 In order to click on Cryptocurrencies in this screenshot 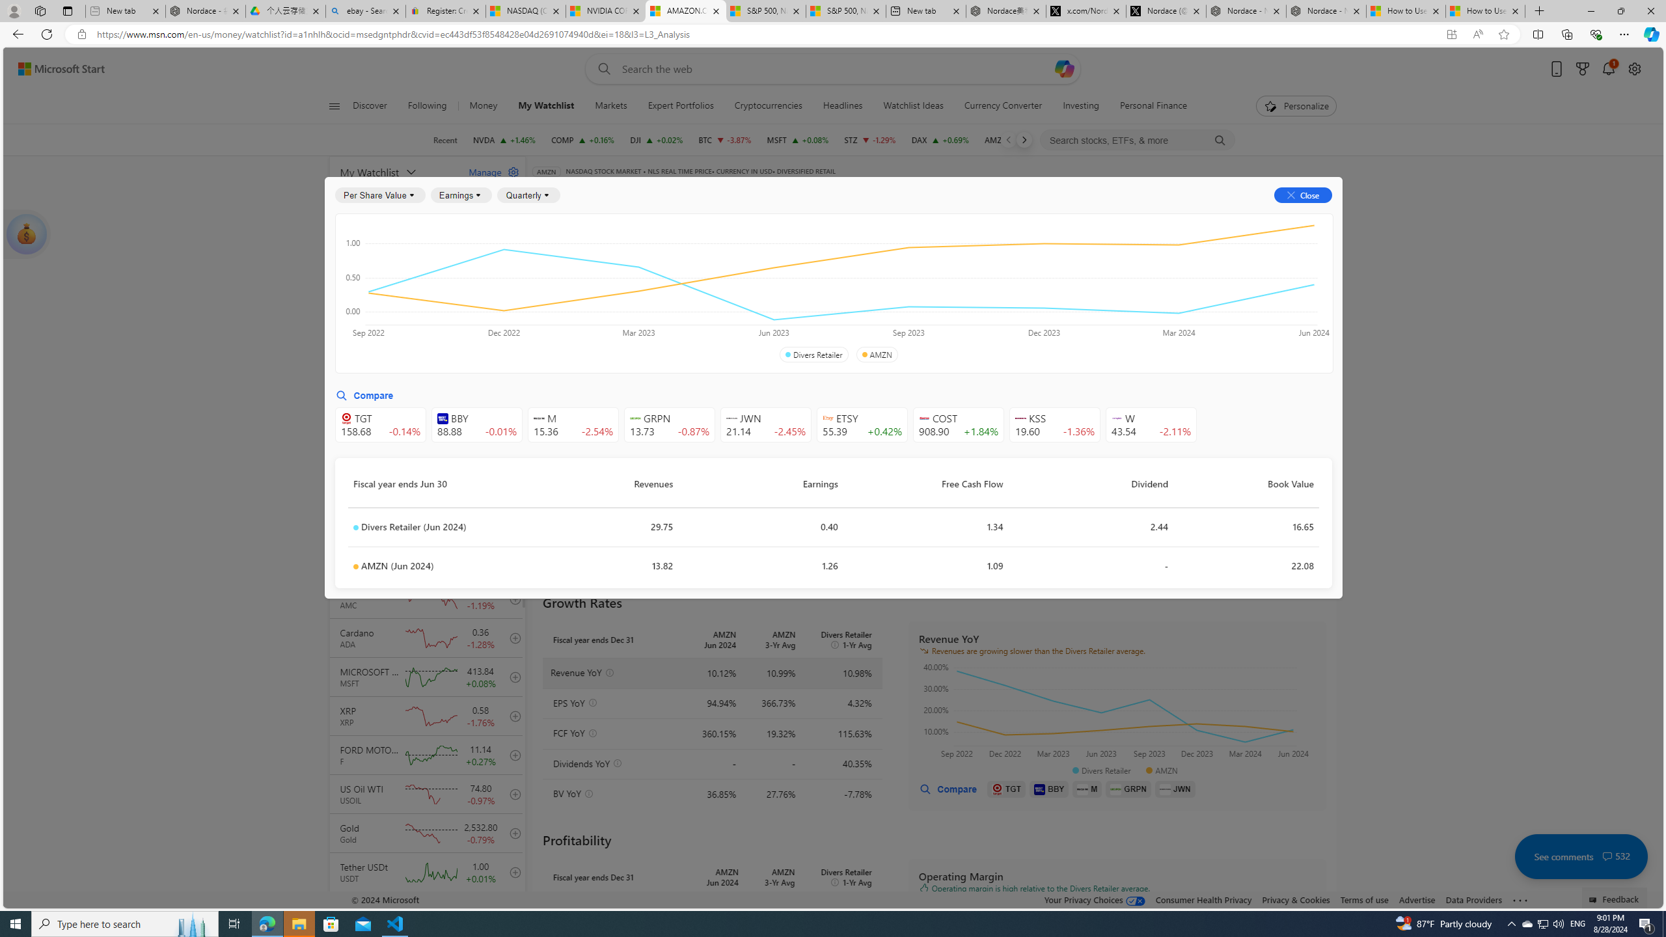, I will do `click(768, 106)`.